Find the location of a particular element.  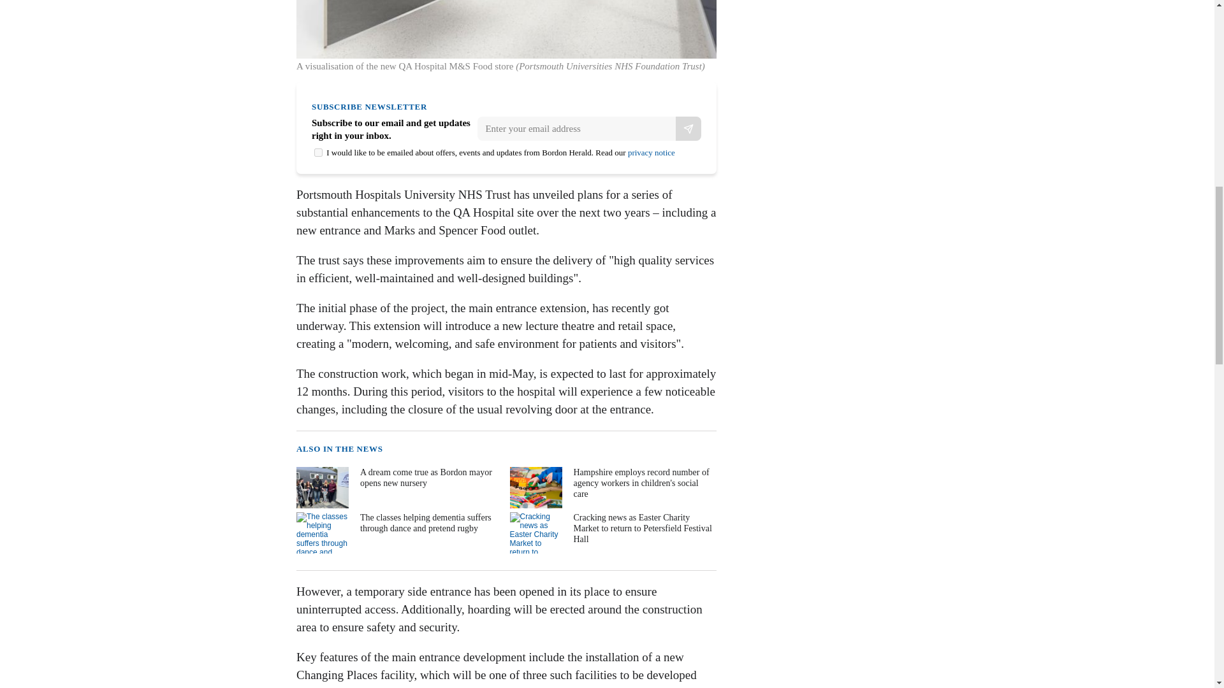

A dream come true as Bordon mayor opens new nursery is located at coordinates (398, 488).